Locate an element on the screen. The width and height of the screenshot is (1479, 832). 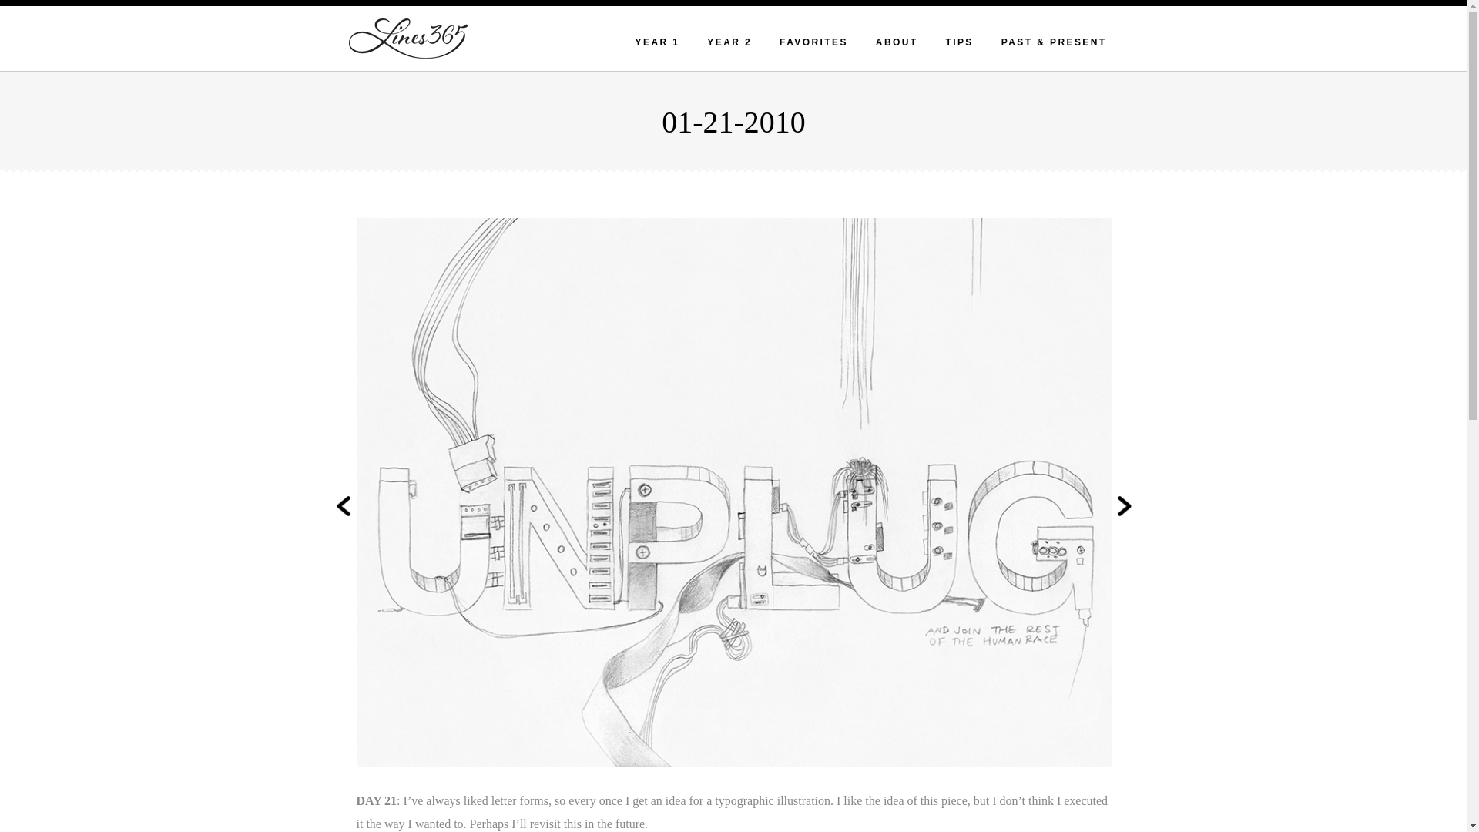
YEAR 1 is located at coordinates (658, 42).